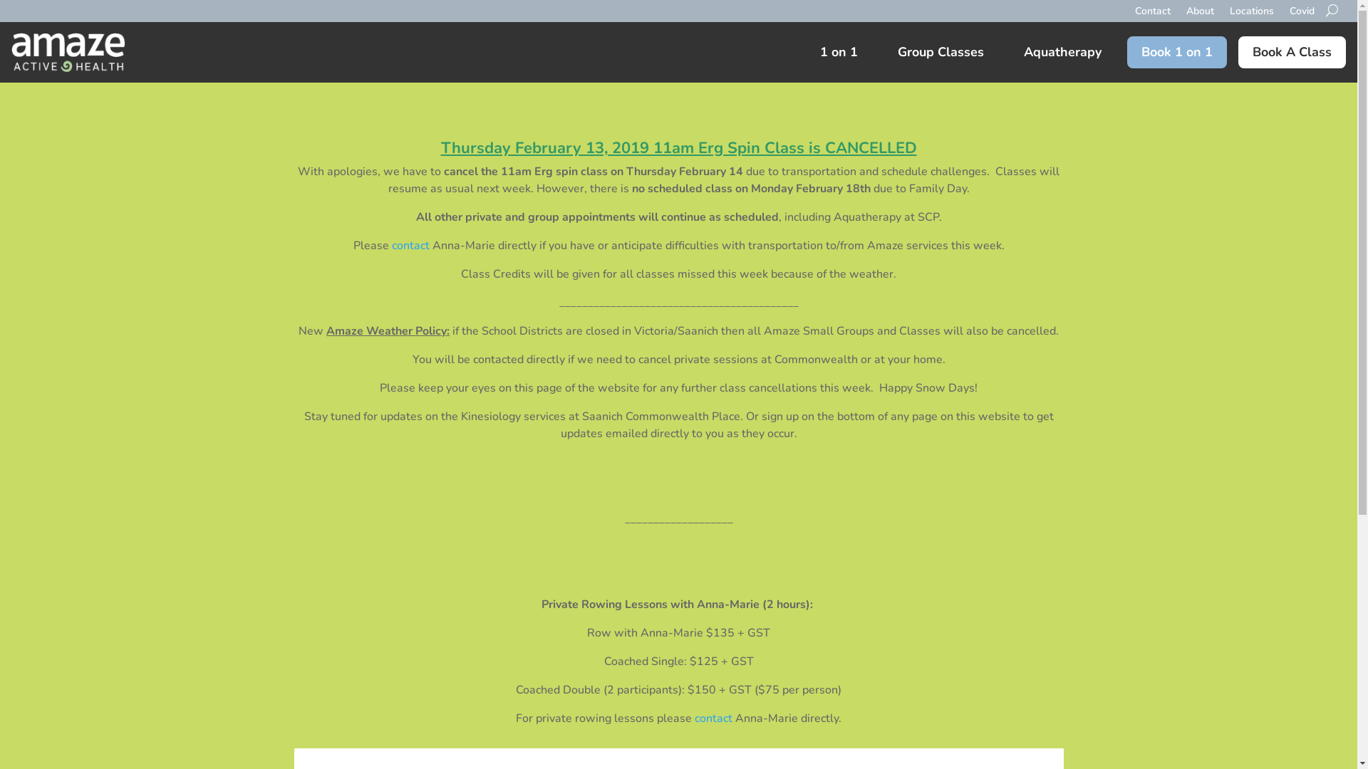 This screenshot has height=769, width=1368. I want to click on AMAZE_Logo2022, so click(68, 53).